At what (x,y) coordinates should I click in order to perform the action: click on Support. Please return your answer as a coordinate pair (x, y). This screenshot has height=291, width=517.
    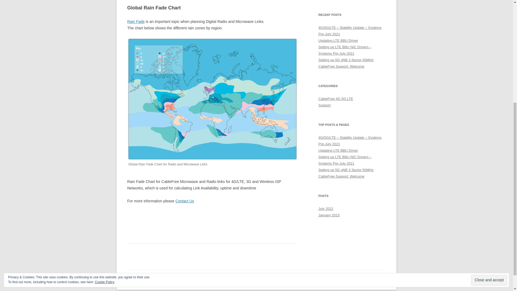
    Looking at the image, I should click on (324, 105).